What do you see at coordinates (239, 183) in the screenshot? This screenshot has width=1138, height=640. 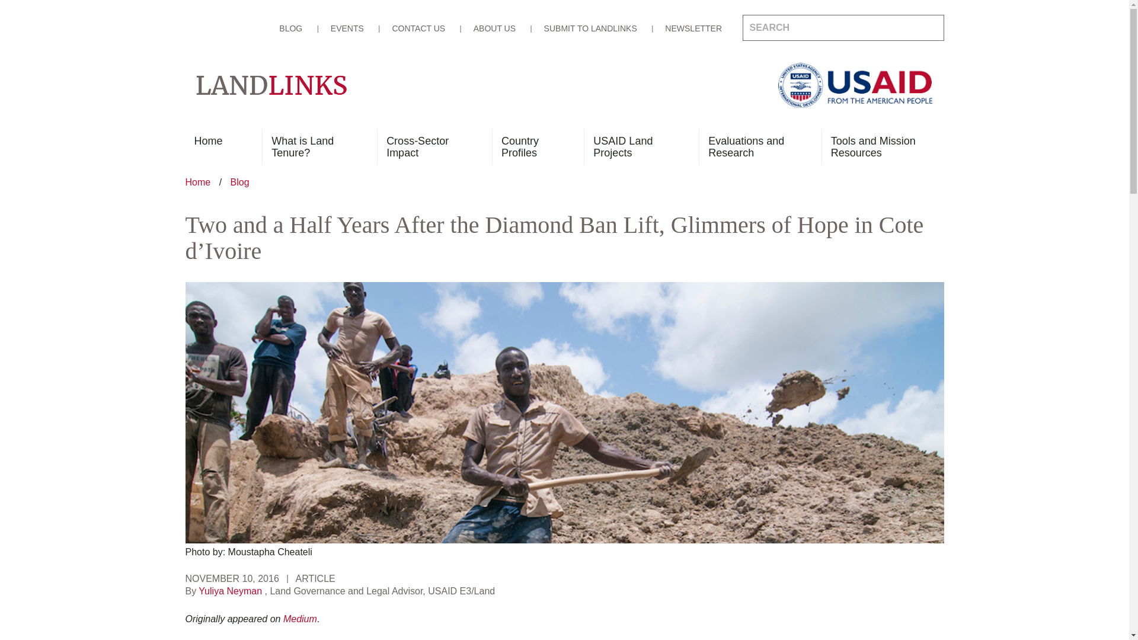 I see `Go to Blog.` at bounding box center [239, 183].